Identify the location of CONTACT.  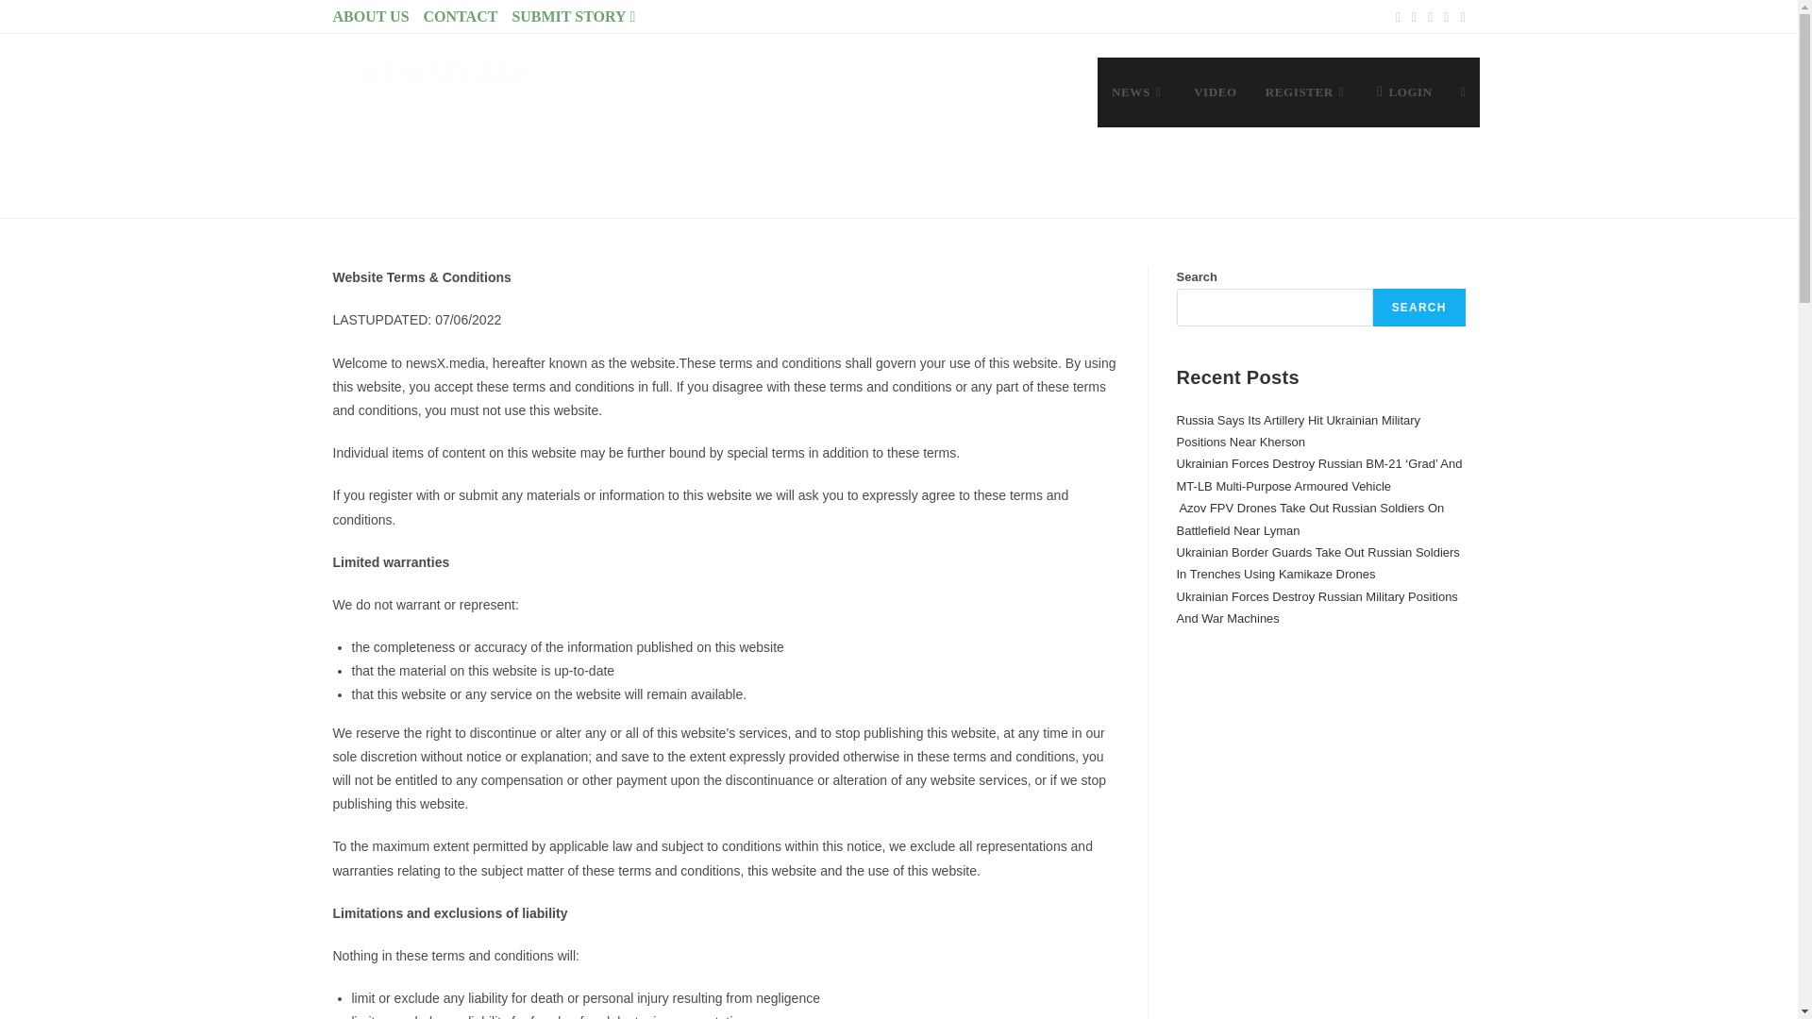
(461, 16).